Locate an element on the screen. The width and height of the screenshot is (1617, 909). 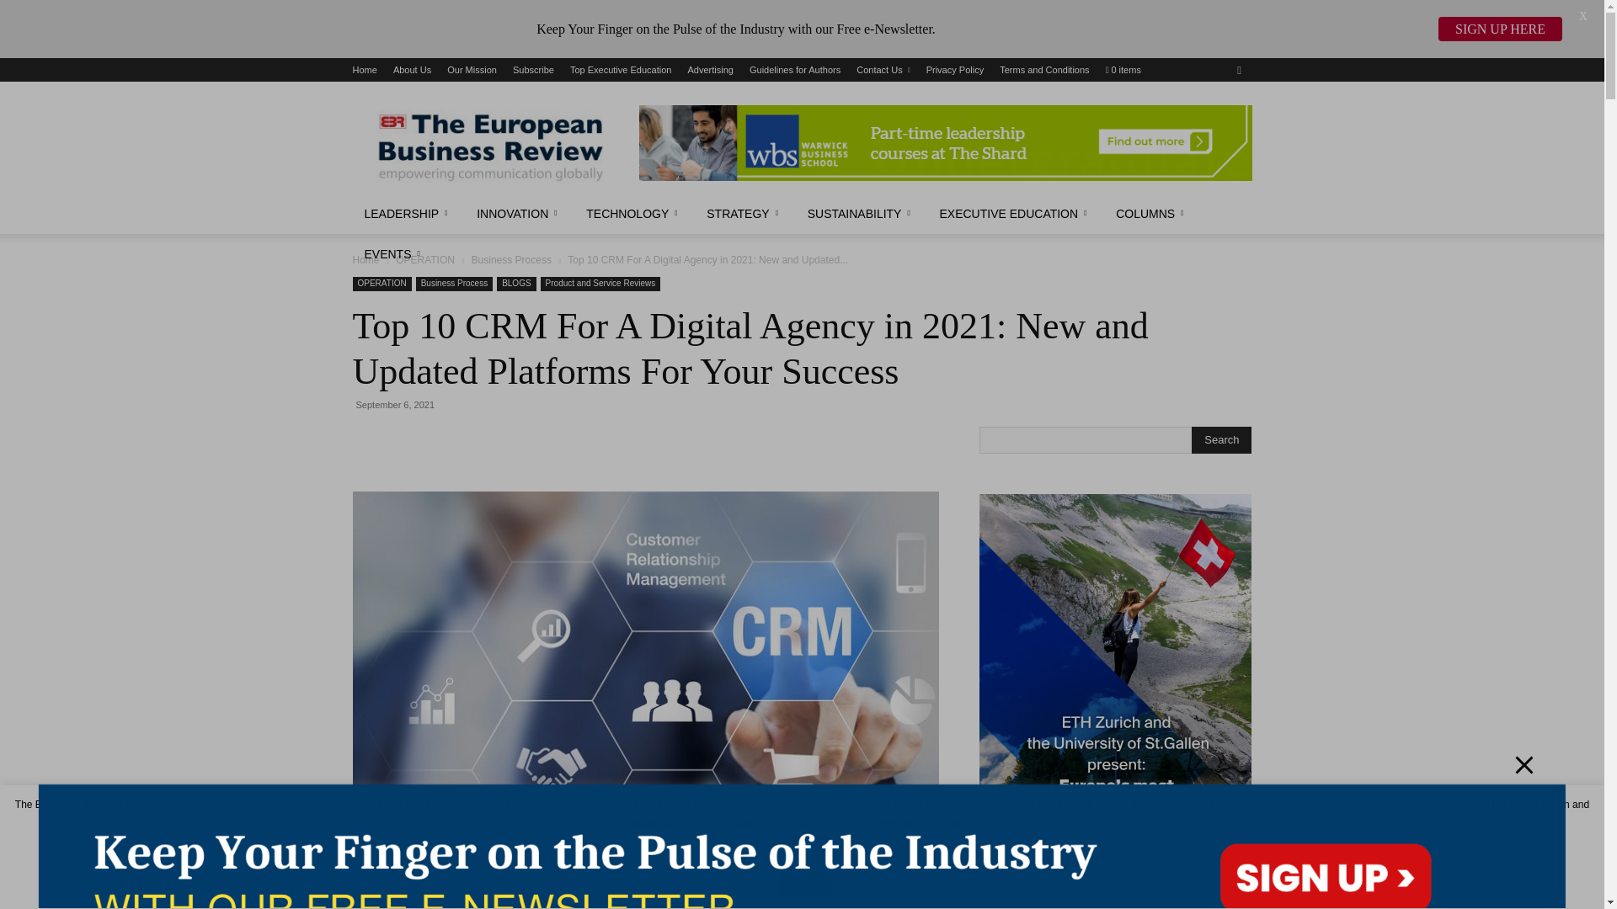
Innovation is located at coordinates (519, 214).